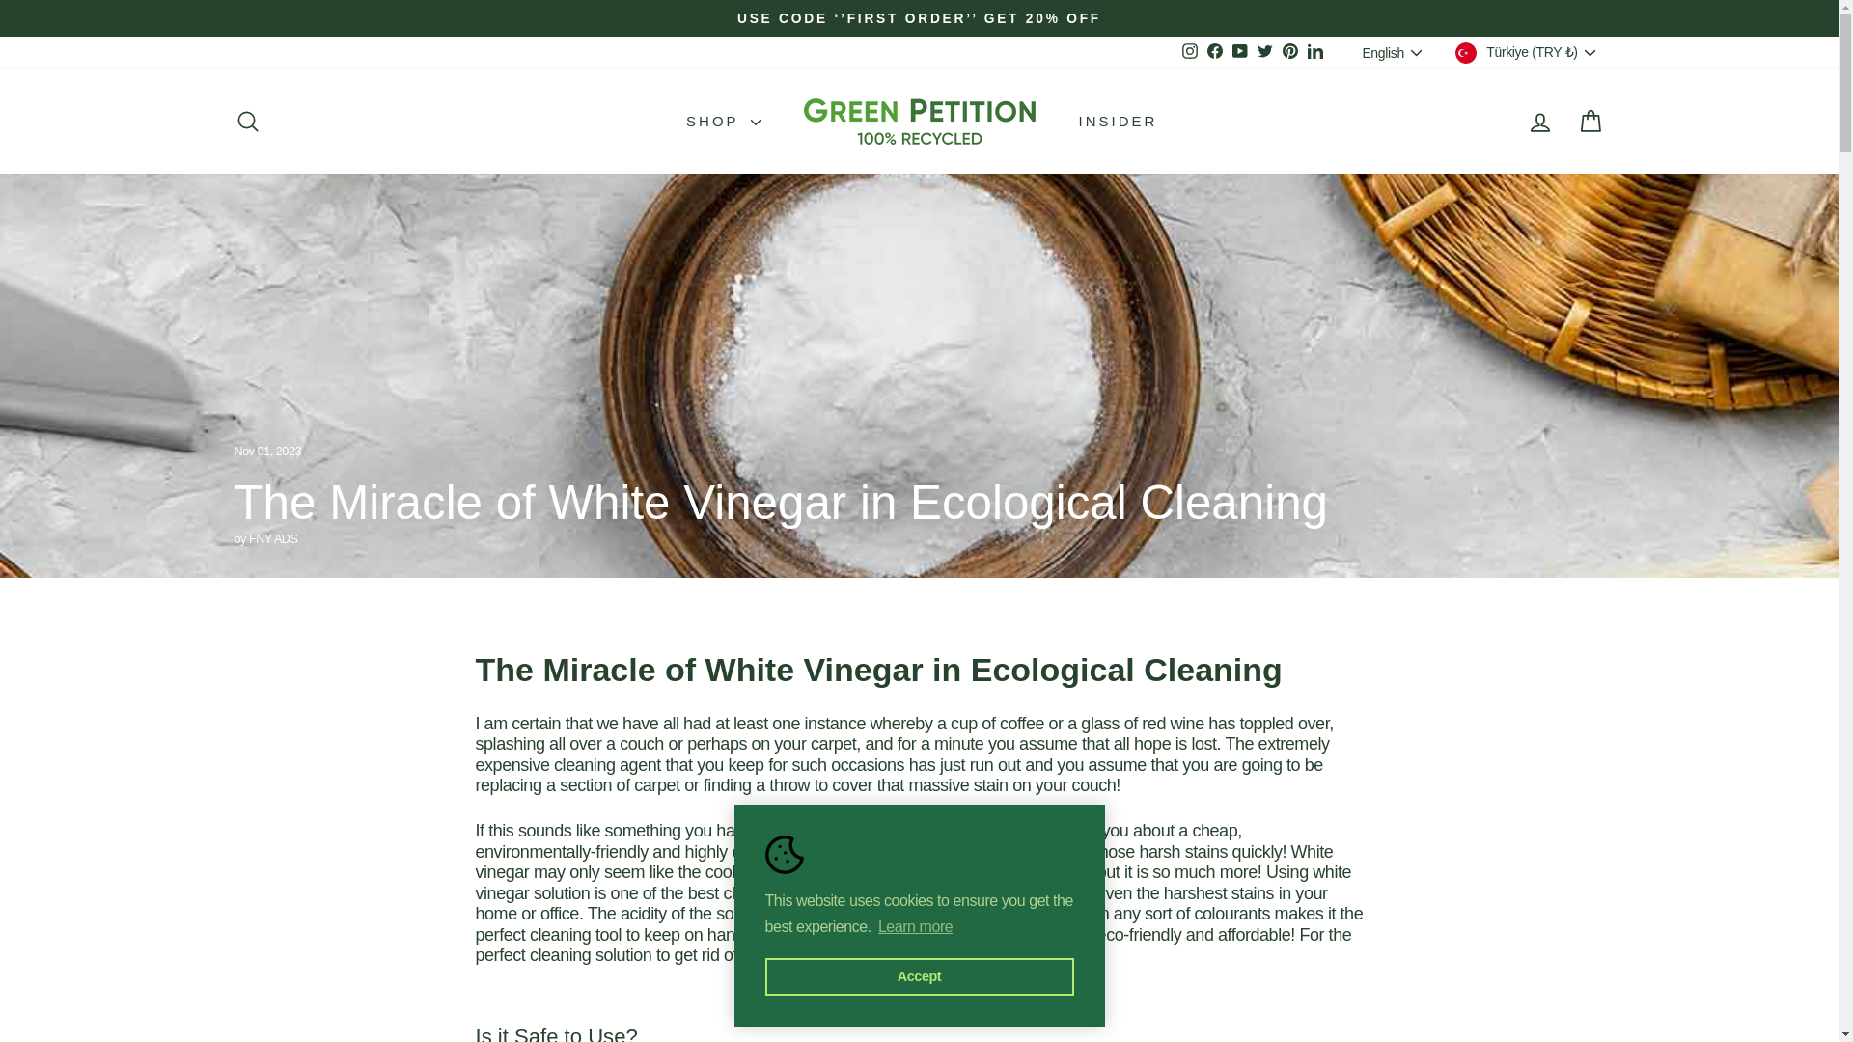 The width and height of the screenshot is (1853, 1042). Describe the element at coordinates (918, 976) in the screenshot. I see `Accept` at that location.